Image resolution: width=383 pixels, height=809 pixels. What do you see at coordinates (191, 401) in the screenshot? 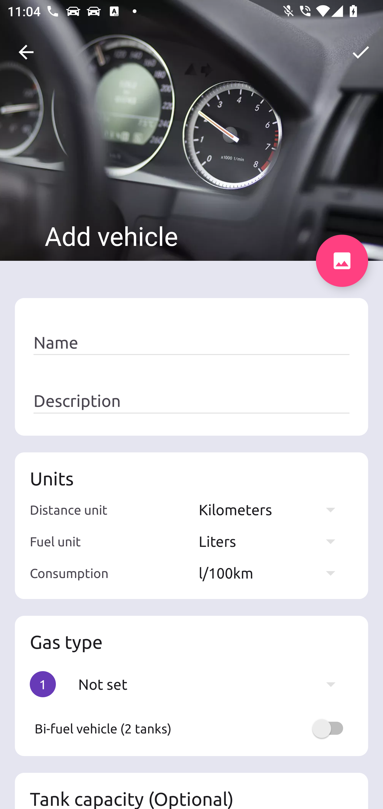
I see `Description` at bounding box center [191, 401].